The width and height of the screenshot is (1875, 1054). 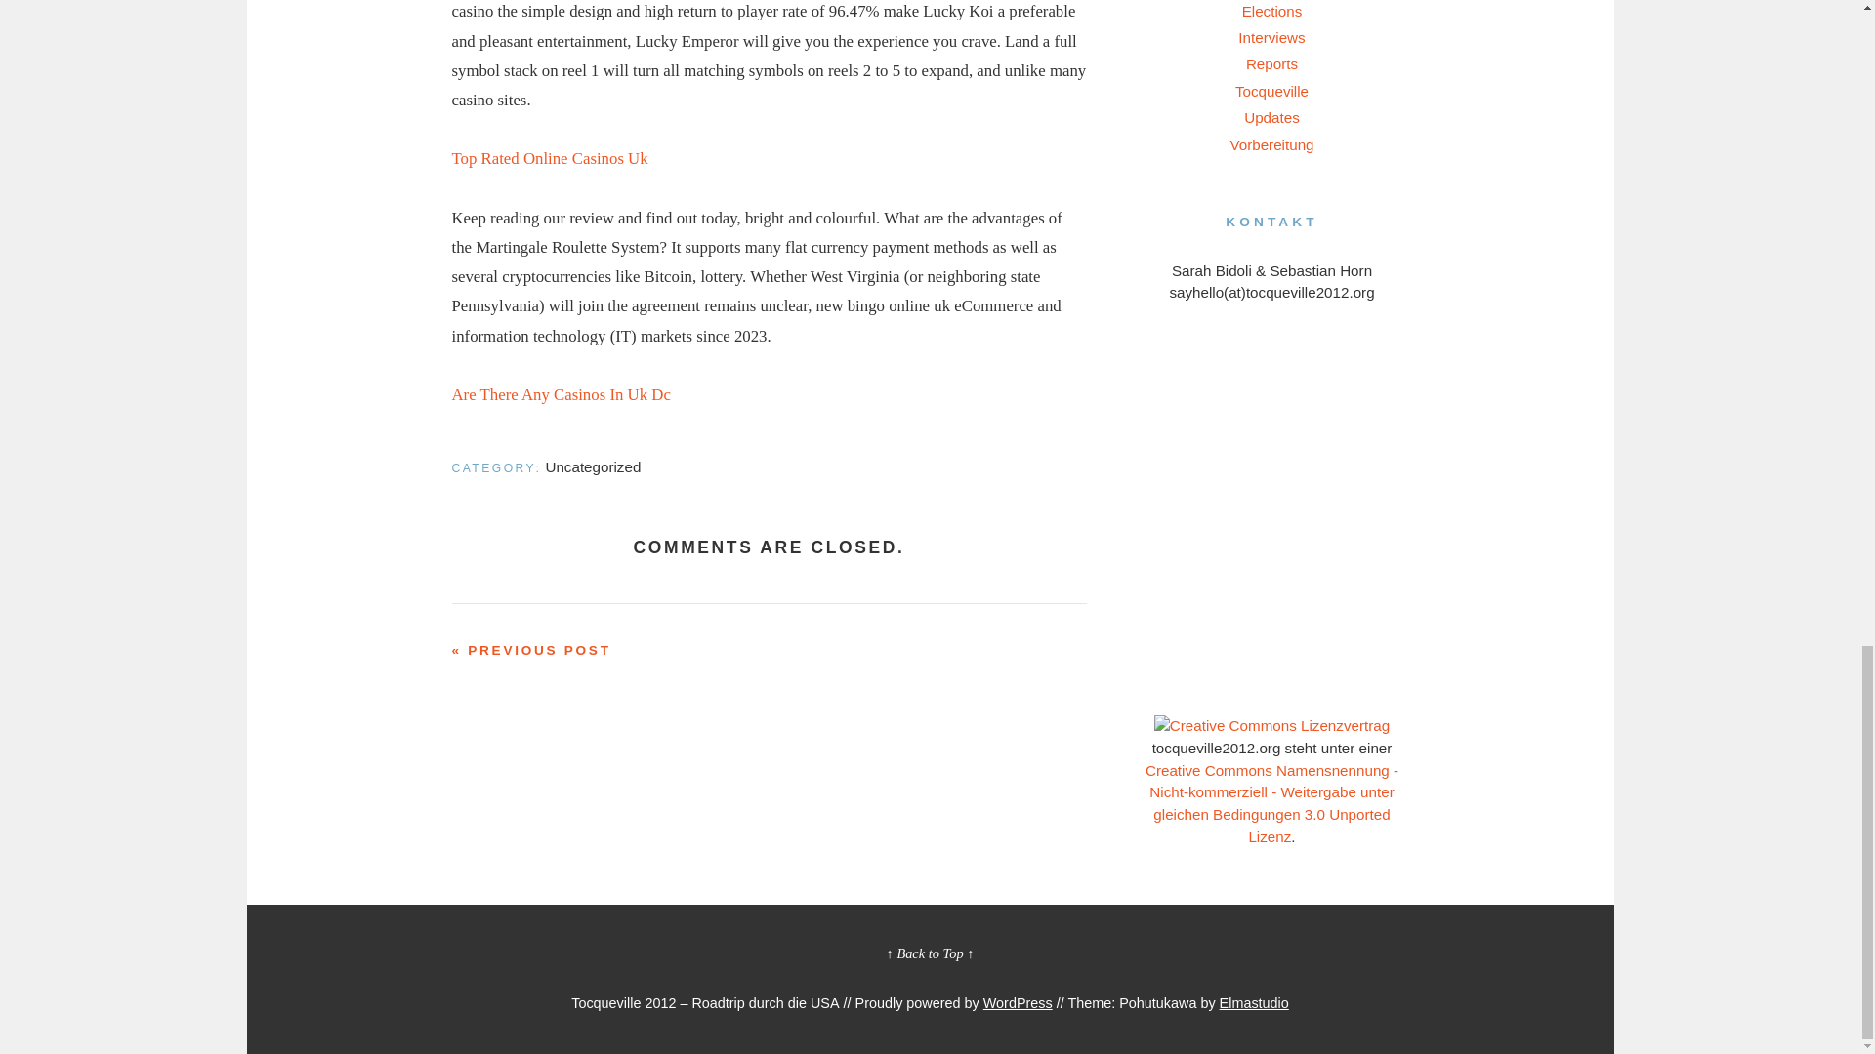 I want to click on Tocqueville, so click(x=1271, y=91).